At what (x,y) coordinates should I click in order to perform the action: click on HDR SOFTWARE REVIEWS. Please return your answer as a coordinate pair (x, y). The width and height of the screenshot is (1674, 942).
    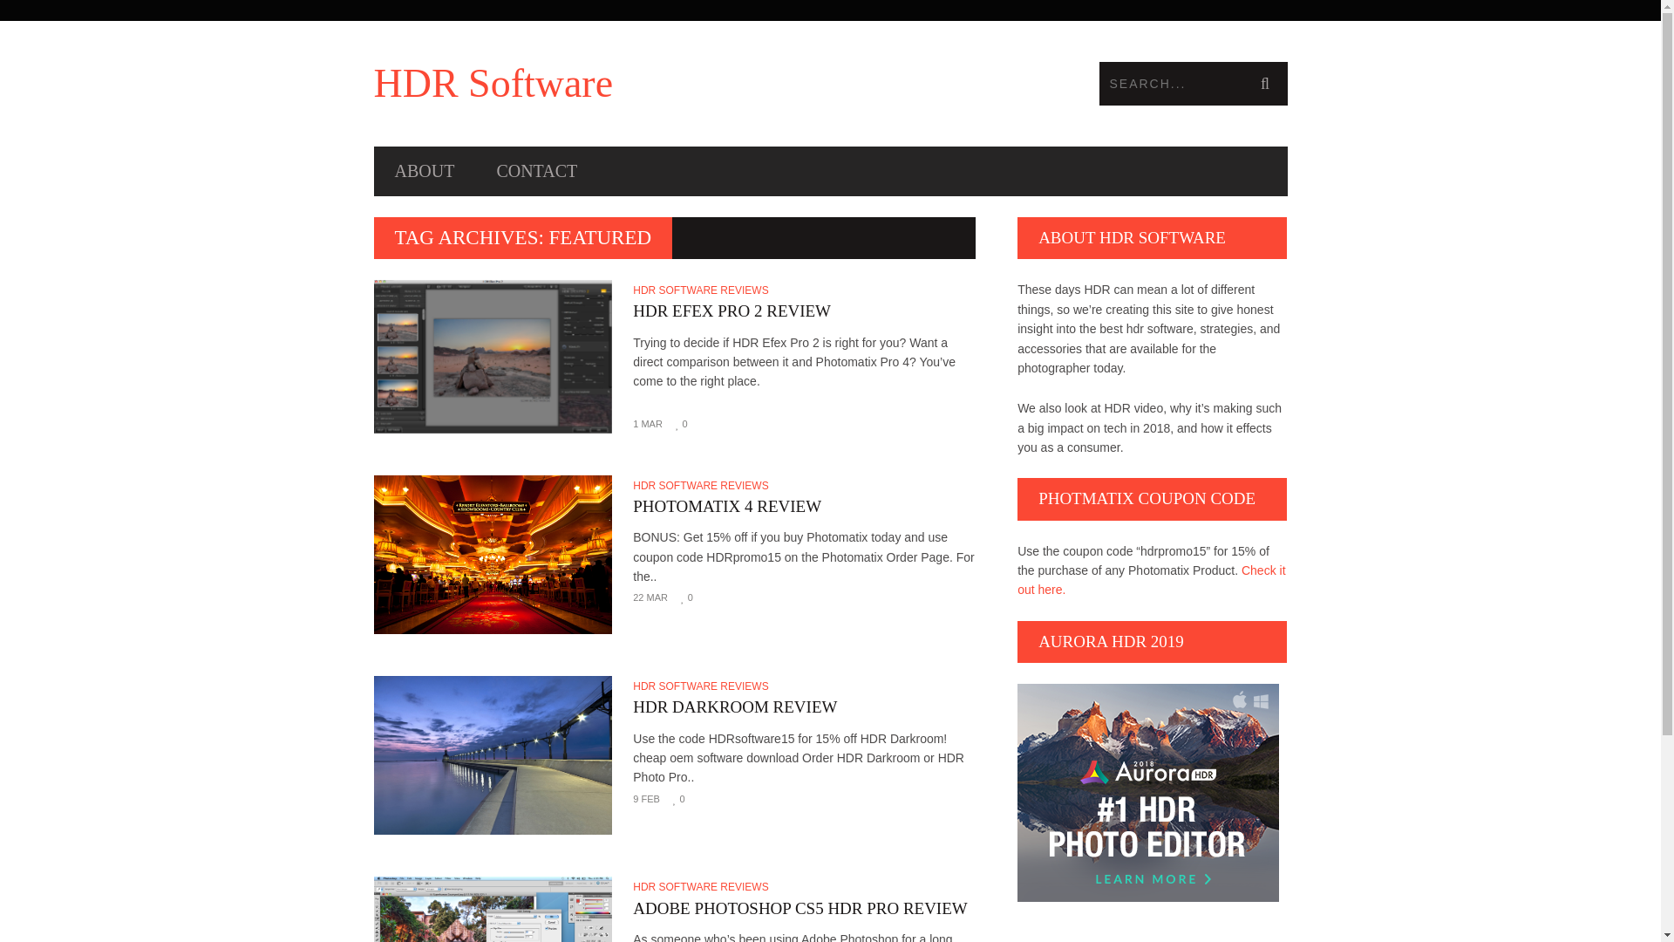
    Looking at the image, I should click on (703, 686).